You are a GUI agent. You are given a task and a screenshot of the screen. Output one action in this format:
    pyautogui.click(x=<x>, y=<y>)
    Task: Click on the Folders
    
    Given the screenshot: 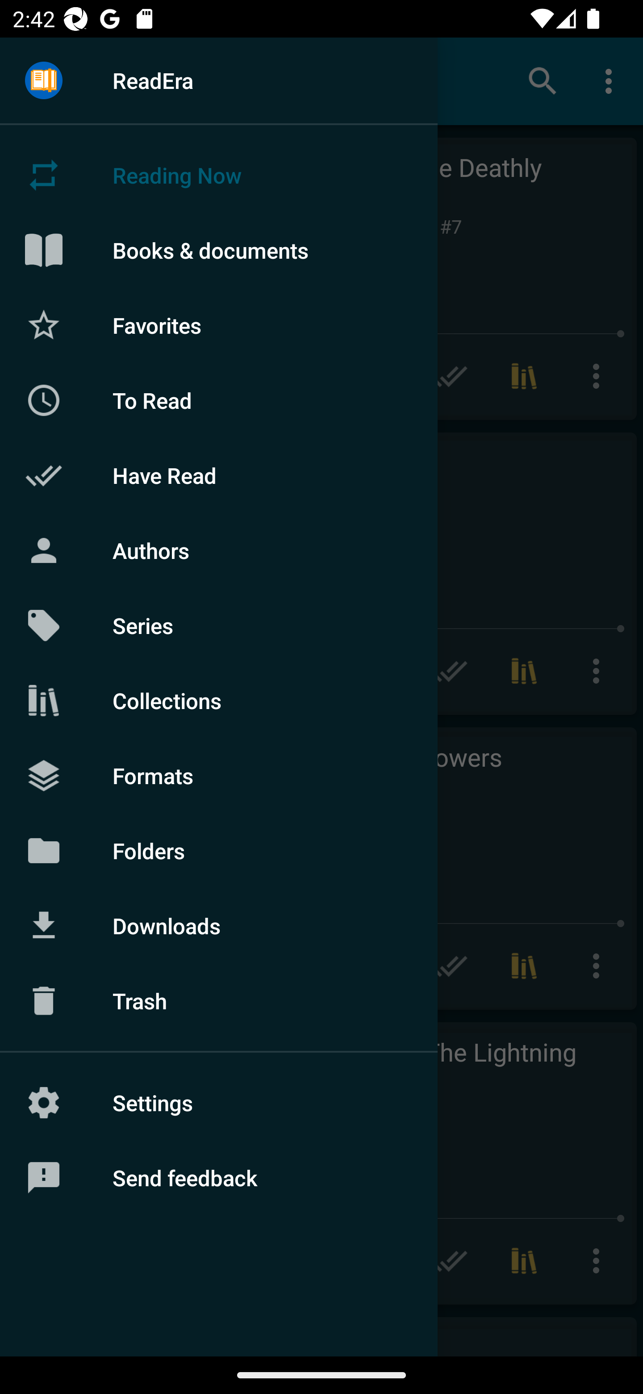 What is the action you would take?
    pyautogui.click(x=219, y=850)
    